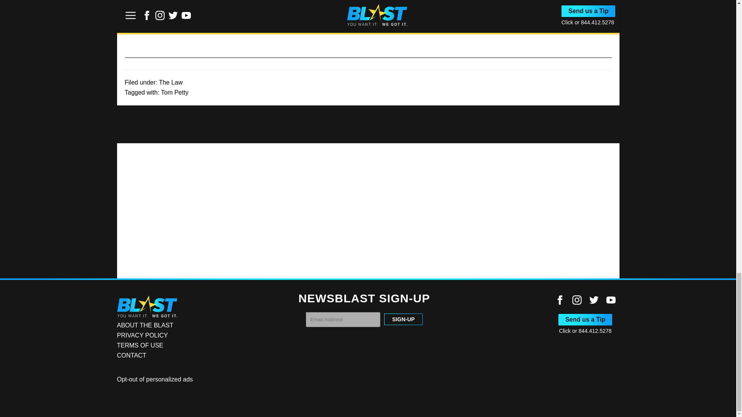 This screenshot has width=742, height=417. Describe the element at coordinates (560, 300) in the screenshot. I see `Link to Facebook` at that location.